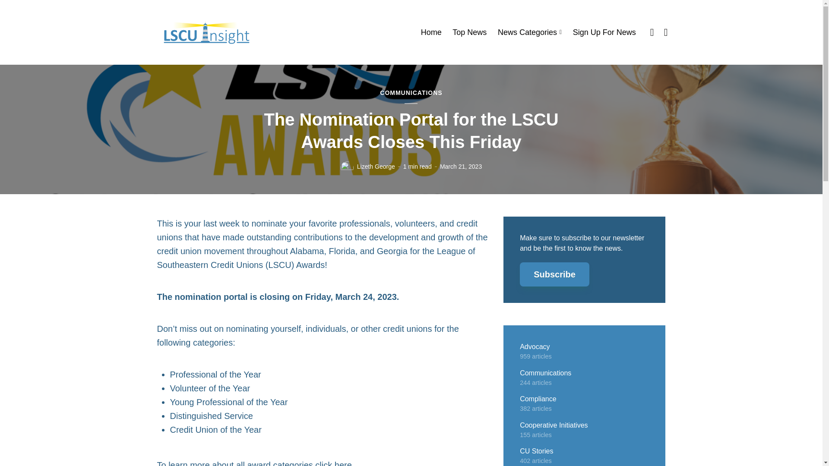 The height and width of the screenshot is (466, 829). I want to click on COMMUNICATIONS, so click(411, 93).